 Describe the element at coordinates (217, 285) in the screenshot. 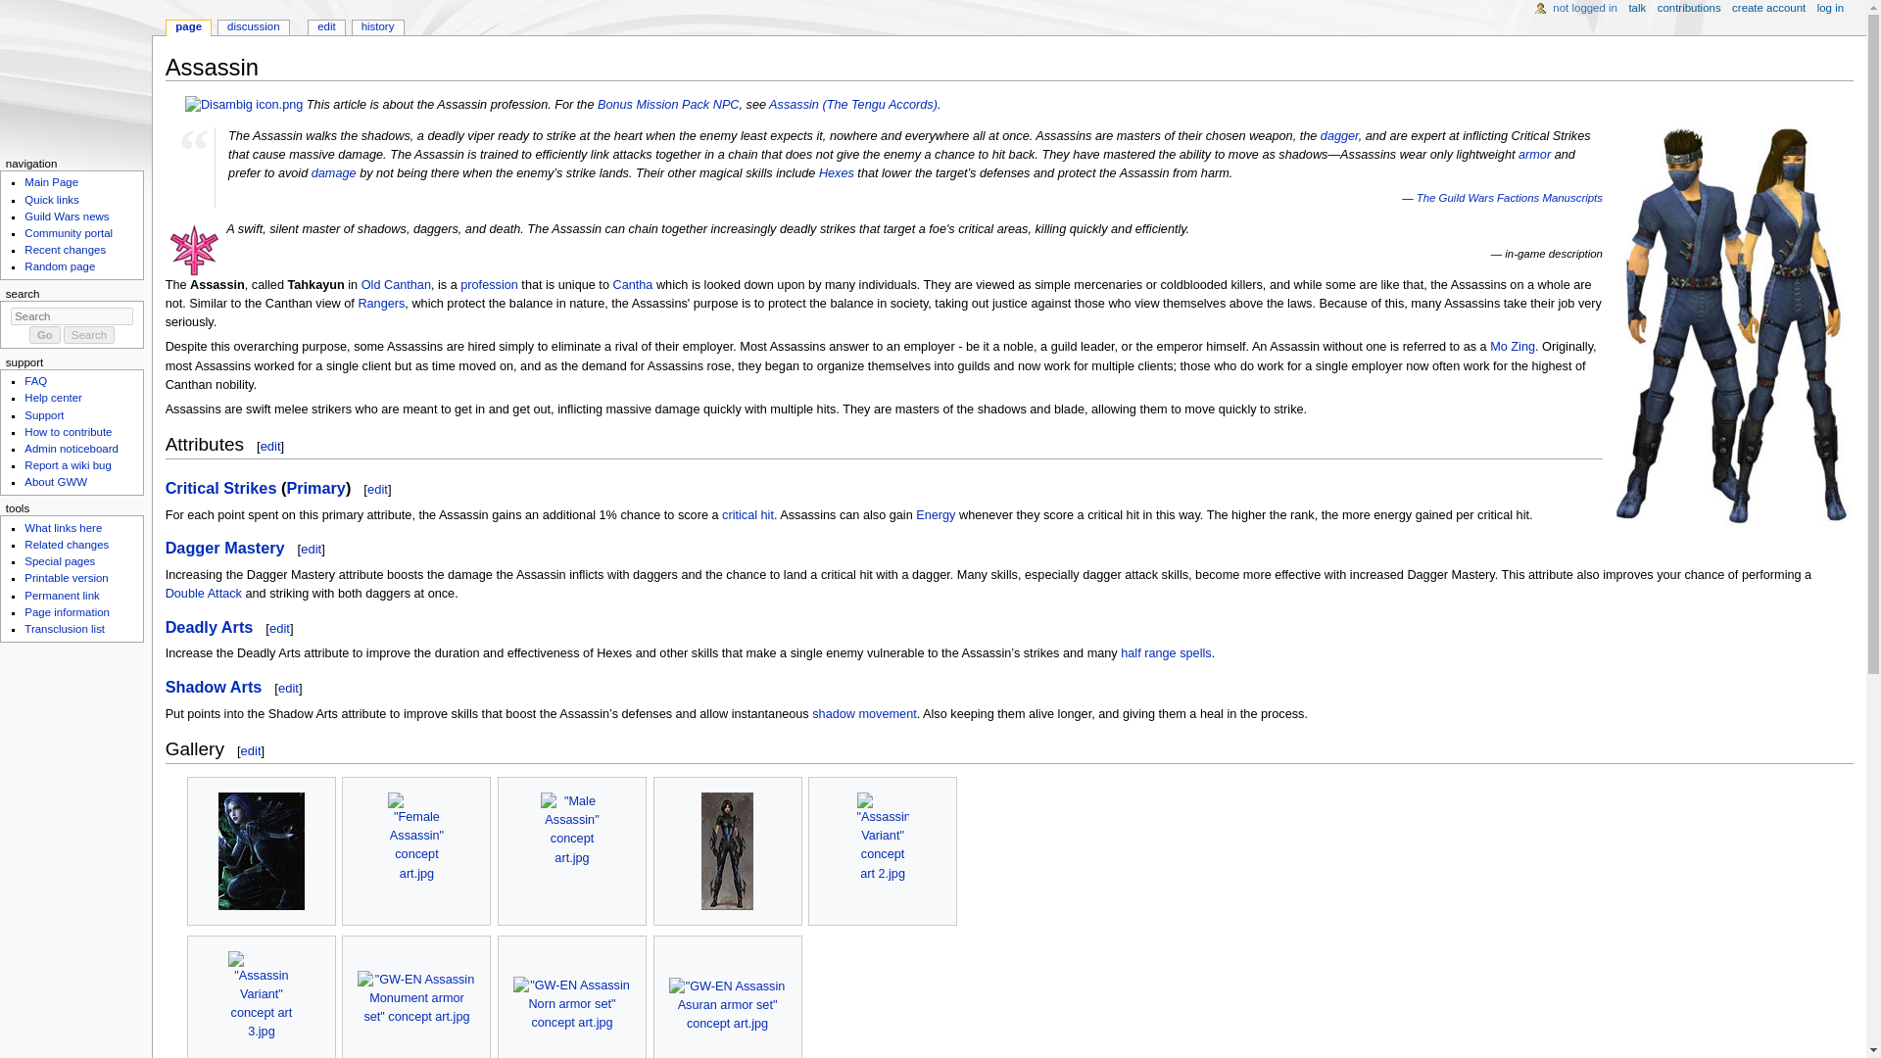

I see `Assassin` at that location.